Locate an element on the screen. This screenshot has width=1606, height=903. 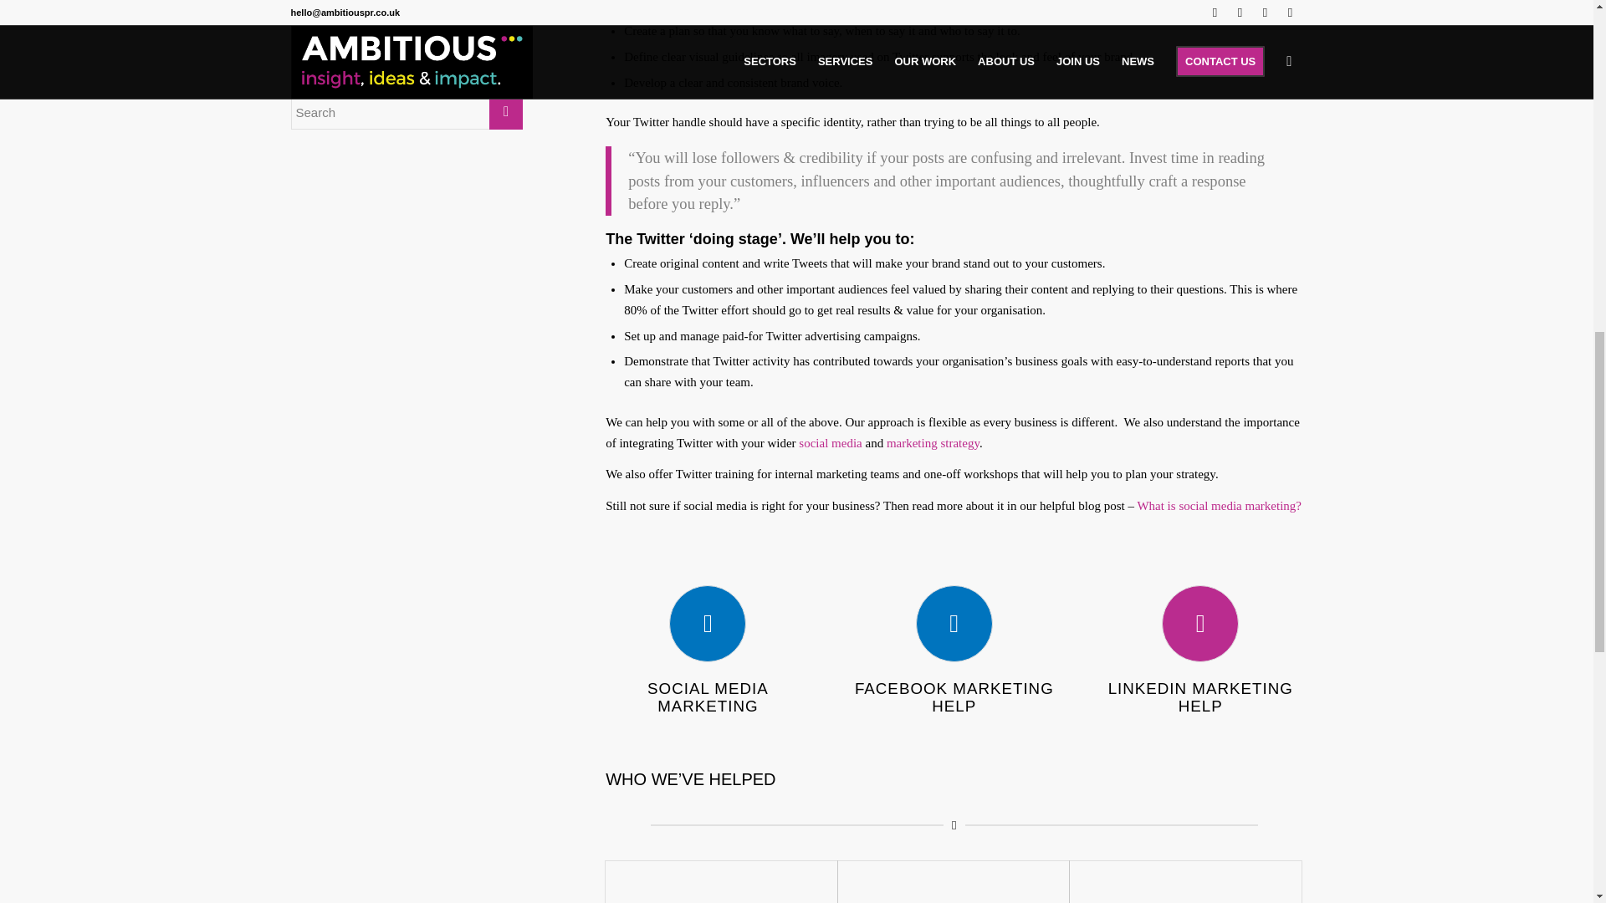
Facebook Marketing Help is located at coordinates (954, 697).